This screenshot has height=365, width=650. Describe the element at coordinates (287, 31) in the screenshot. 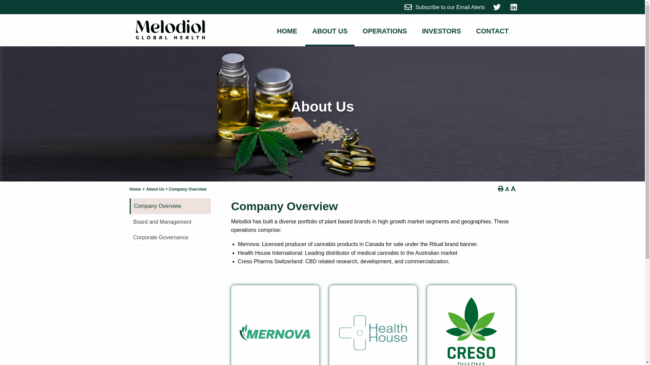

I see `HOME` at that location.